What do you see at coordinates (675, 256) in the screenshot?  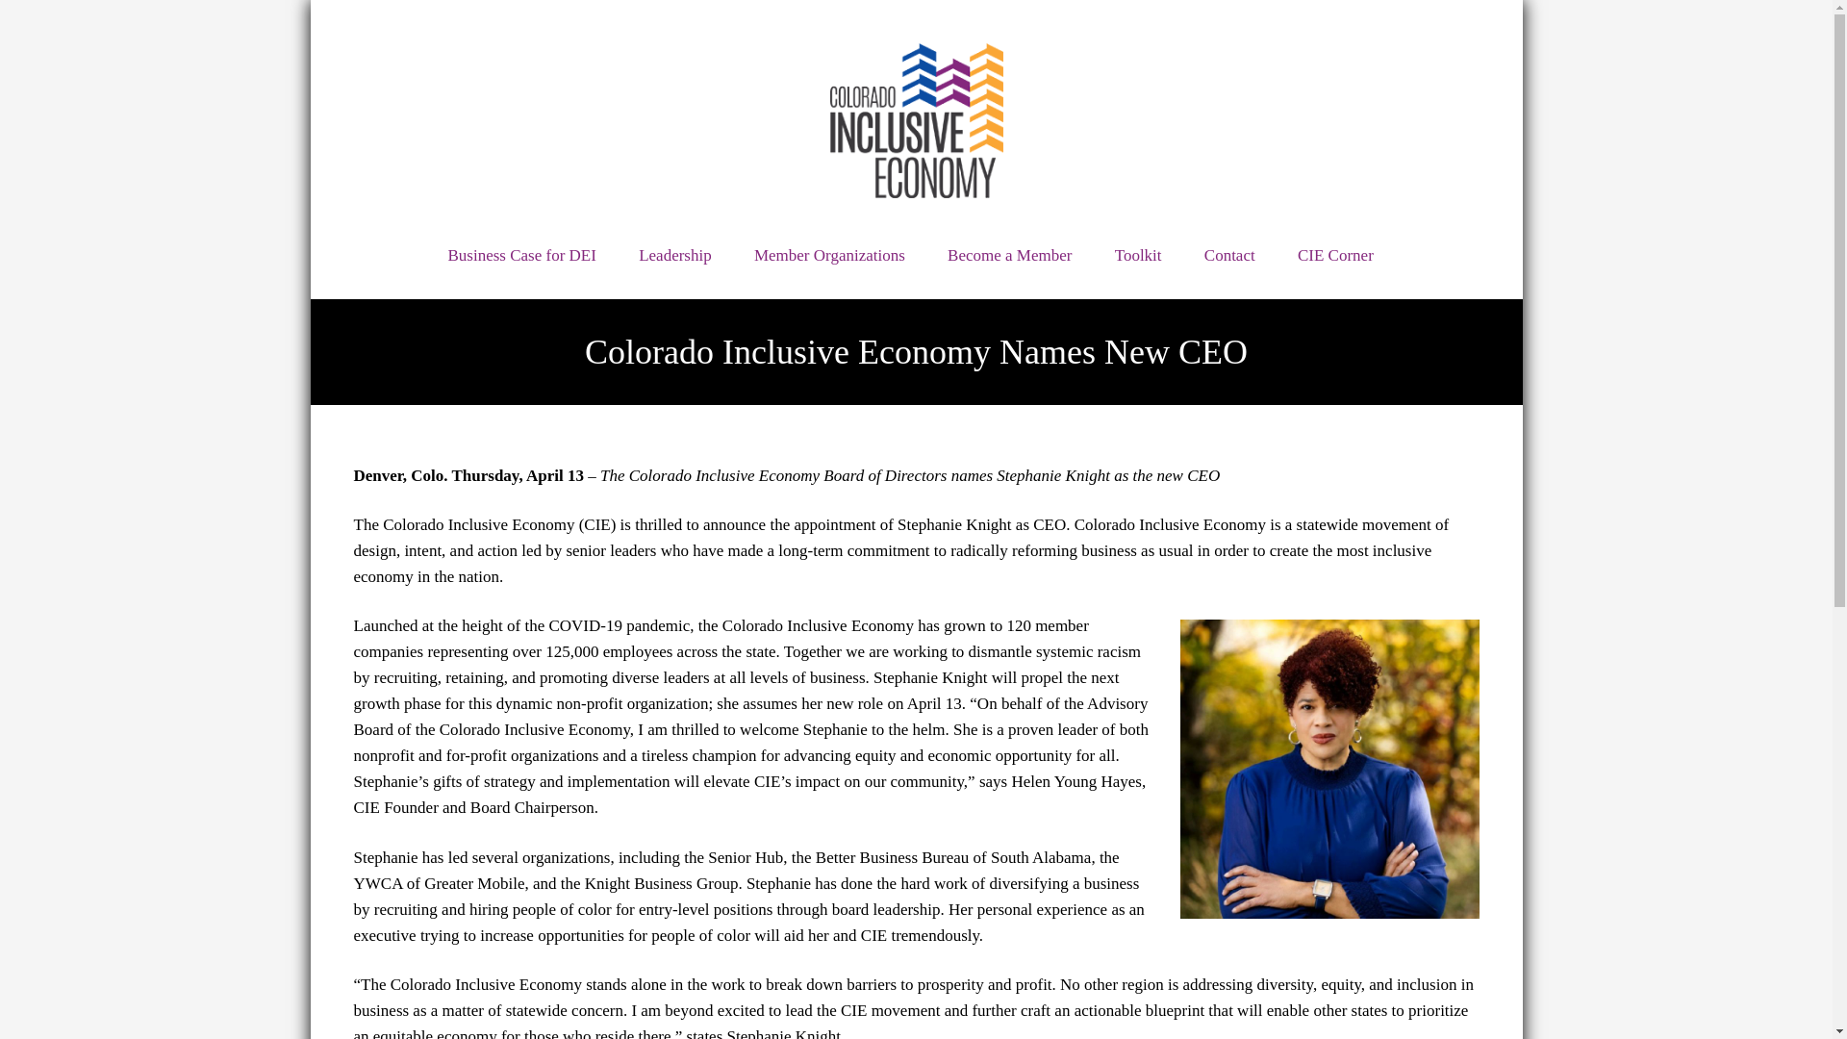 I see `Leadership` at bounding box center [675, 256].